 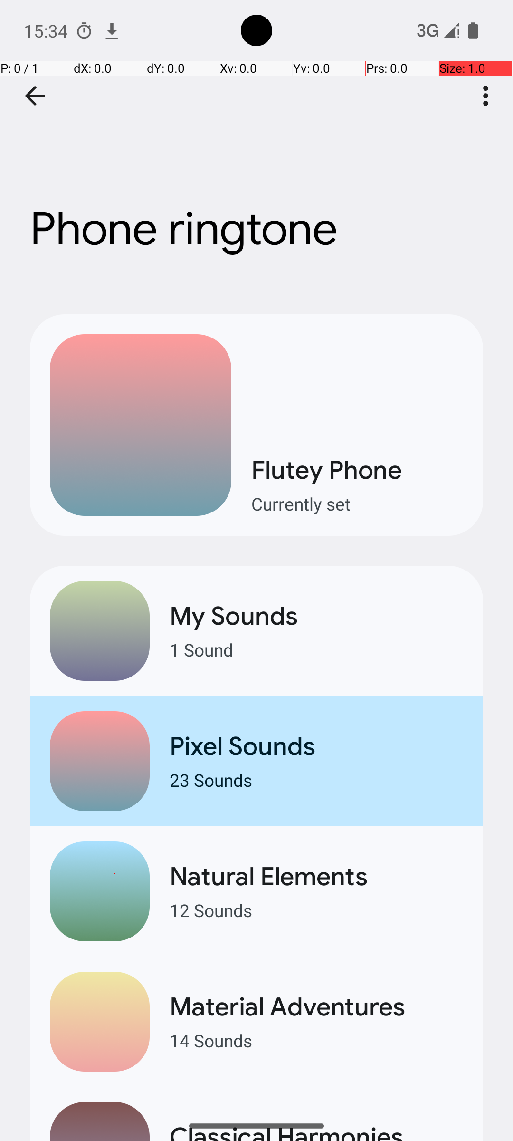 What do you see at coordinates (316, 1007) in the screenshot?
I see `Material Adventures` at bounding box center [316, 1007].